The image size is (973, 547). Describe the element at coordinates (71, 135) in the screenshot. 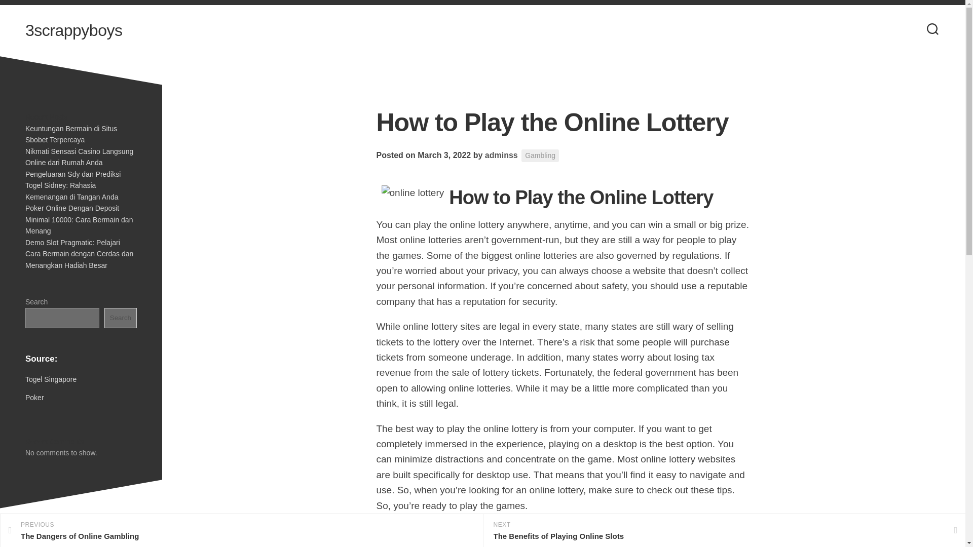

I see `Keuntungan Bermain di Situs Sbobet Terpercaya` at that location.